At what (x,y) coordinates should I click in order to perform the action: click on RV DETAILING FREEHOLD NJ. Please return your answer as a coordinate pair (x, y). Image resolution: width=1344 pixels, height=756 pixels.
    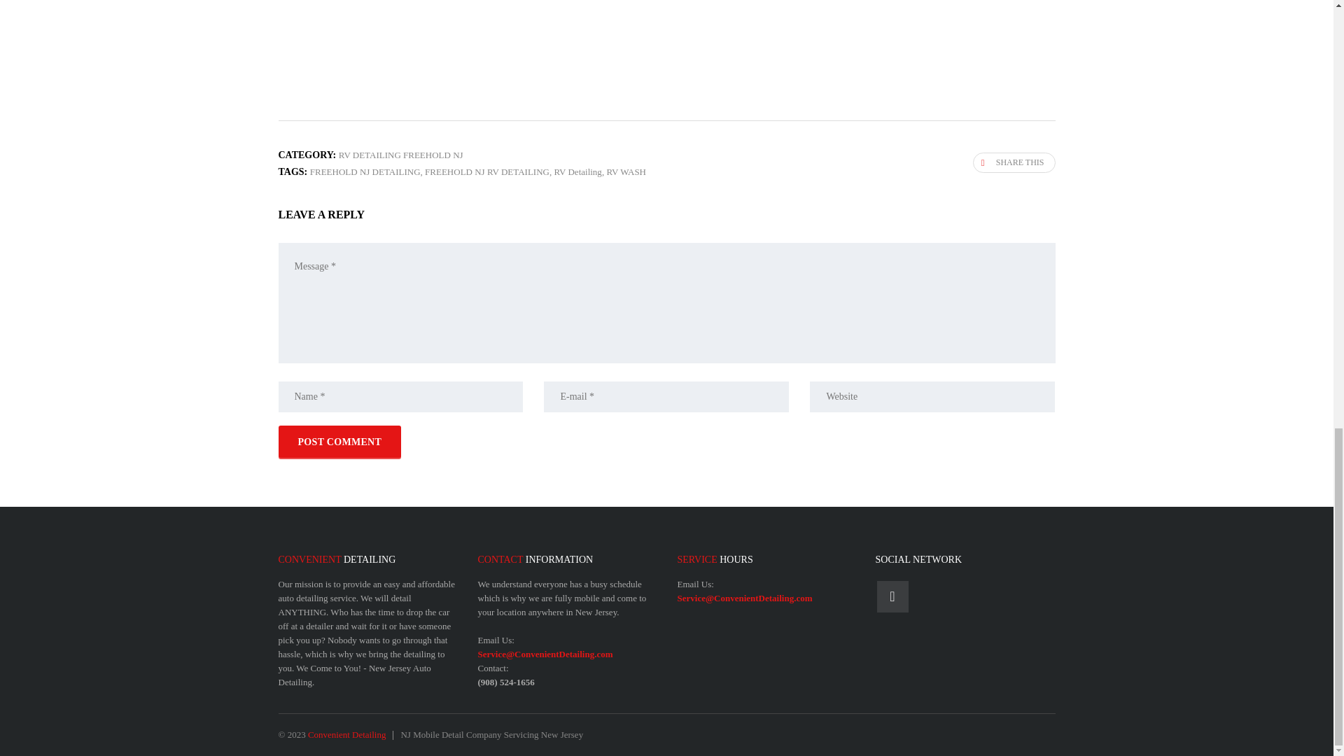
    Looking at the image, I should click on (400, 154).